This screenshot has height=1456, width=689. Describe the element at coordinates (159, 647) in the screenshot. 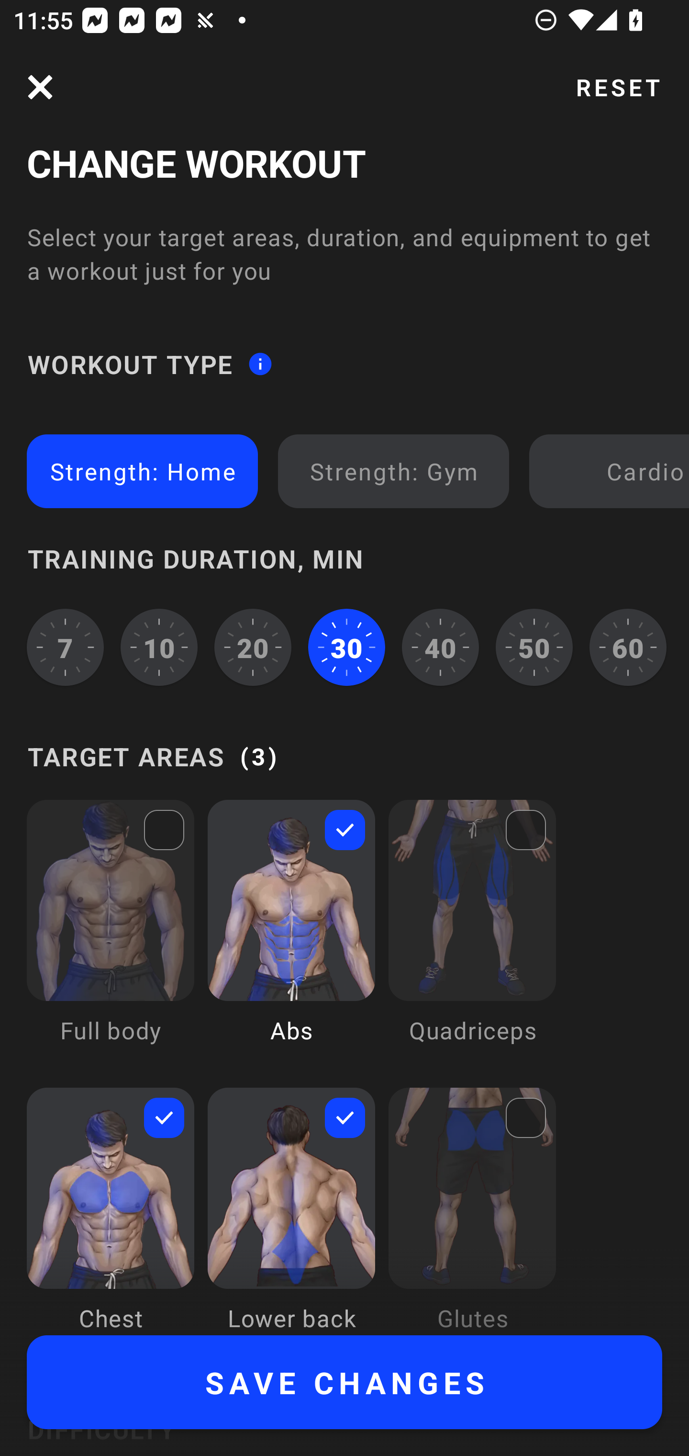

I see `10` at that location.